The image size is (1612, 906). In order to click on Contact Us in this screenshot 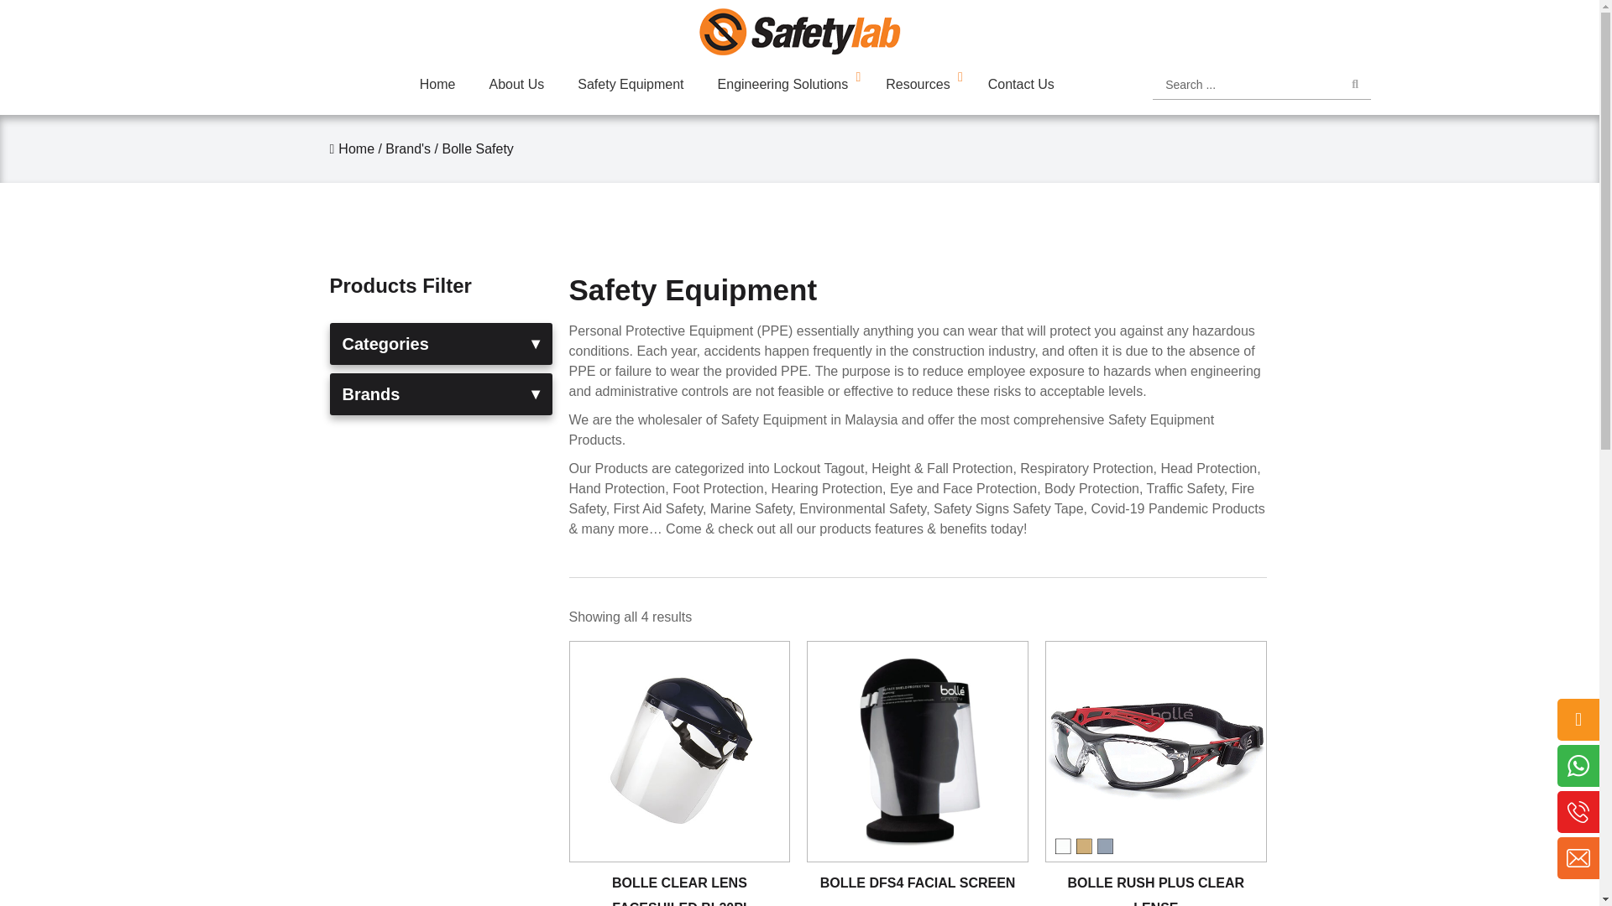, I will do `click(1021, 85)`.